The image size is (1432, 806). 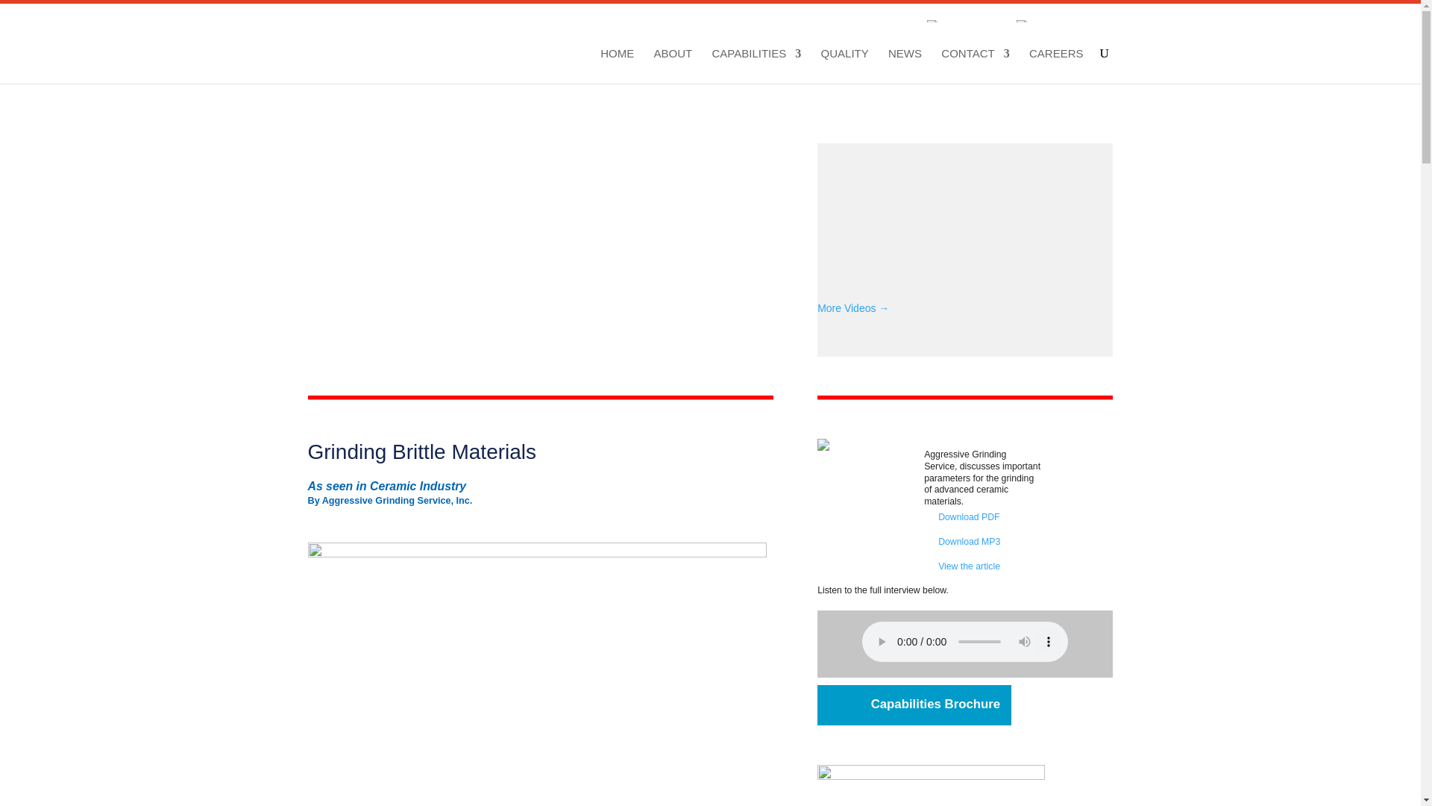 I want to click on CAPABILITIES, so click(x=756, y=66).